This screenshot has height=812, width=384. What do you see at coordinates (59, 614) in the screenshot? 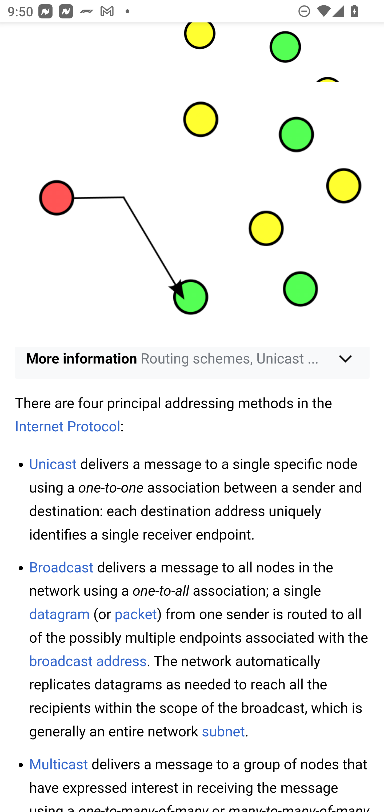
I see `datagram` at bounding box center [59, 614].